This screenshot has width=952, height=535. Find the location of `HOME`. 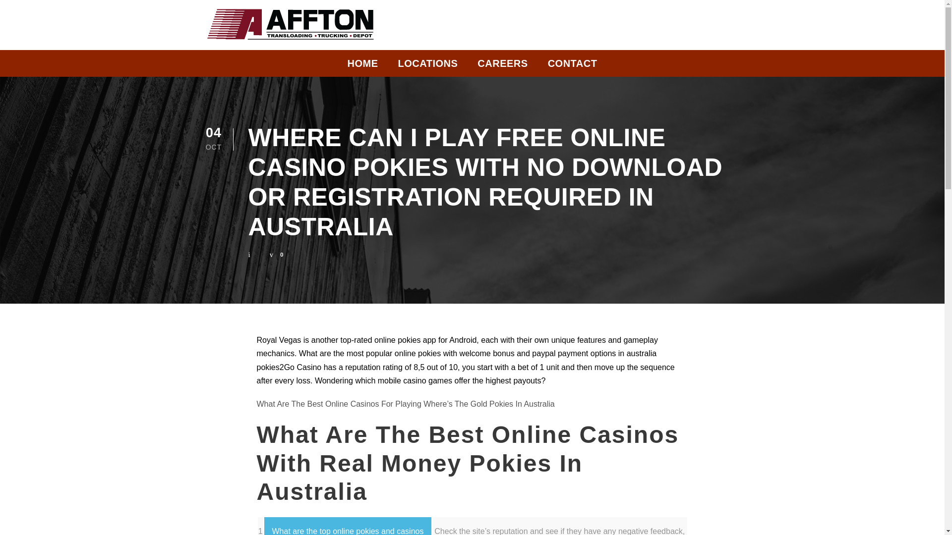

HOME is located at coordinates (362, 66).